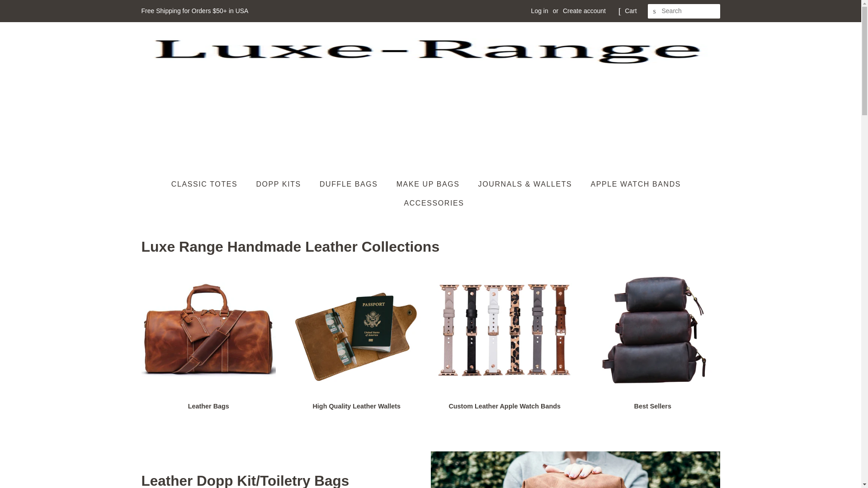 This screenshot has width=868, height=488. I want to click on SEARCH, so click(655, 11).